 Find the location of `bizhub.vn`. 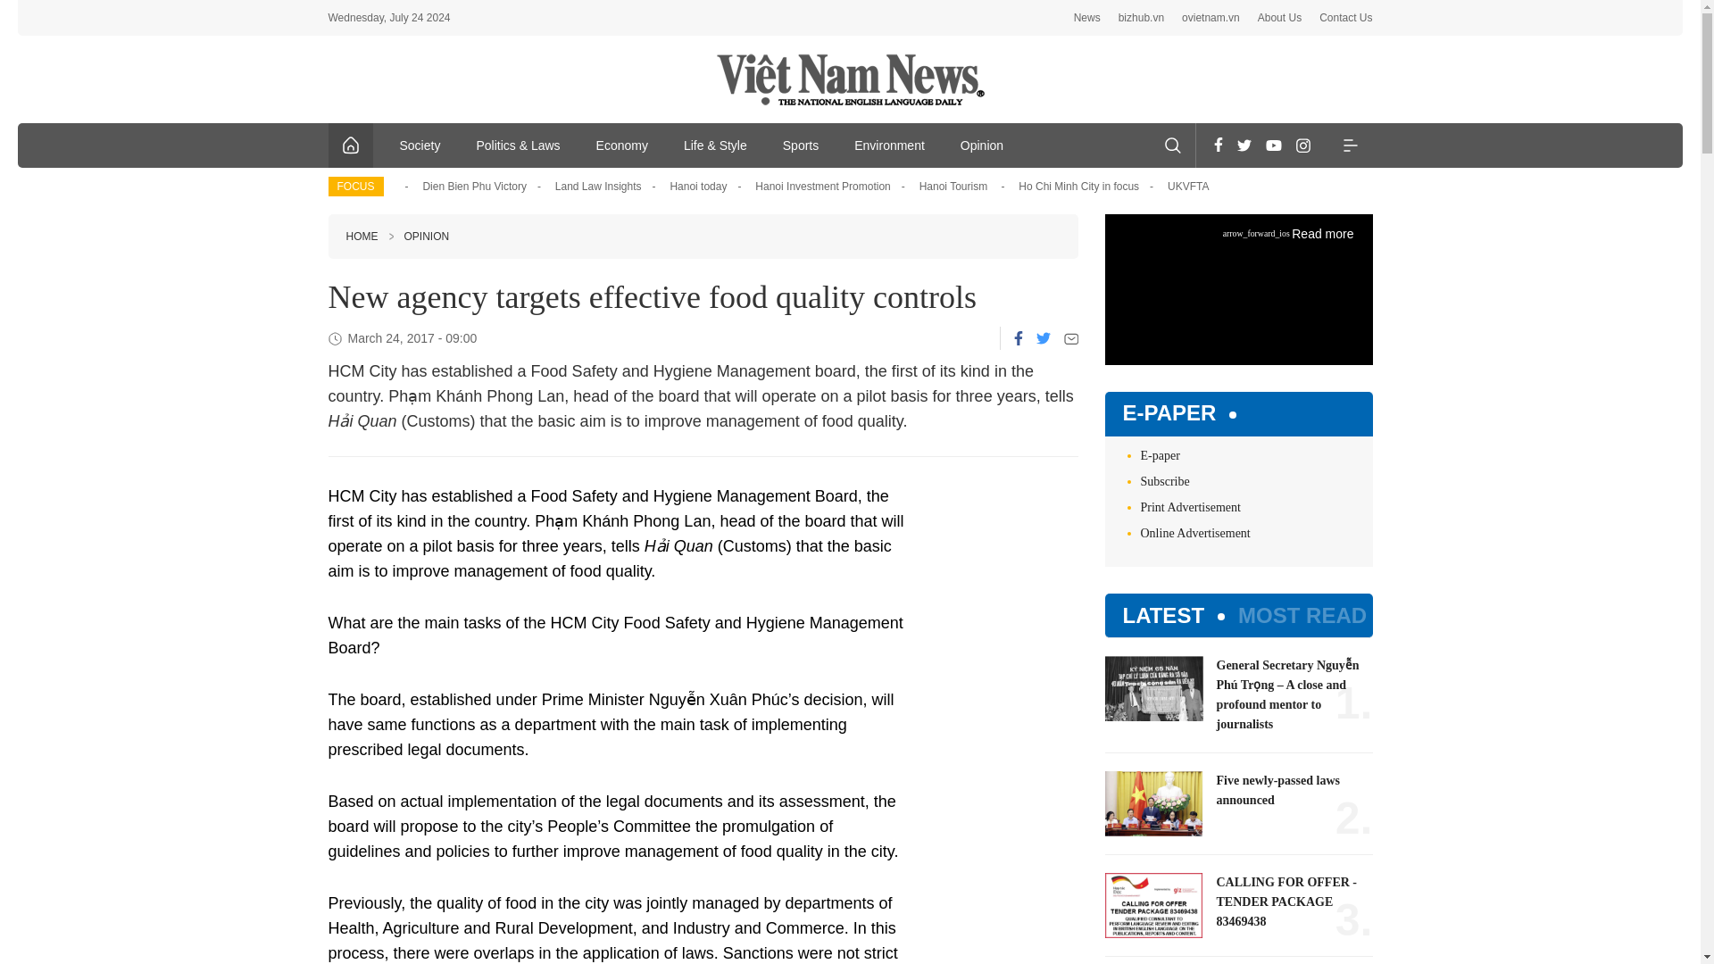

bizhub.vn is located at coordinates (1141, 18).